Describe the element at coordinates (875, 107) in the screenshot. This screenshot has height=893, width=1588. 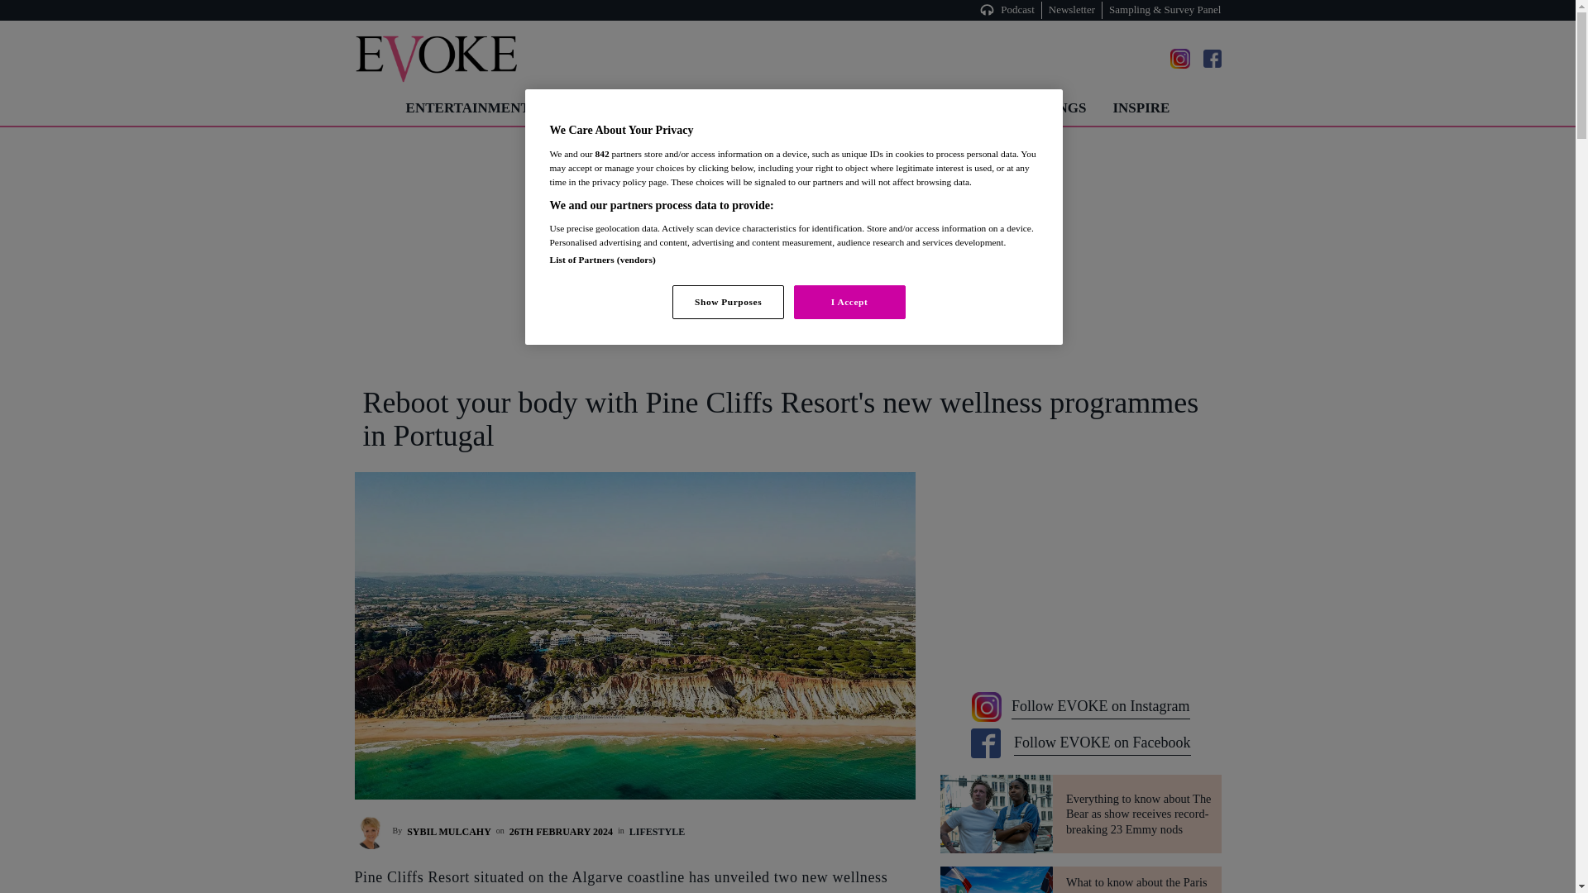
I see `WELLNESS` at that location.